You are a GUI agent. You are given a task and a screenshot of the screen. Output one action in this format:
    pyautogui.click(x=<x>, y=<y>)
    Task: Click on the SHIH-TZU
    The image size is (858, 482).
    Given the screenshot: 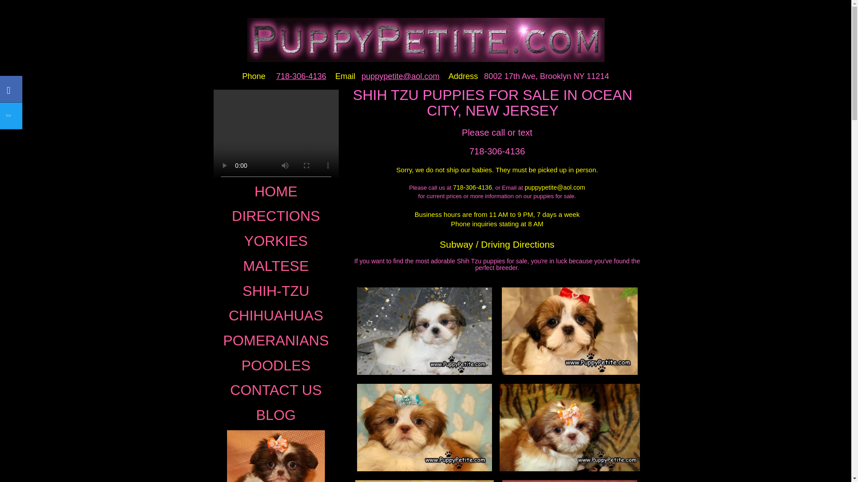 What is the action you would take?
    pyautogui.click(x=275, y=291)
    